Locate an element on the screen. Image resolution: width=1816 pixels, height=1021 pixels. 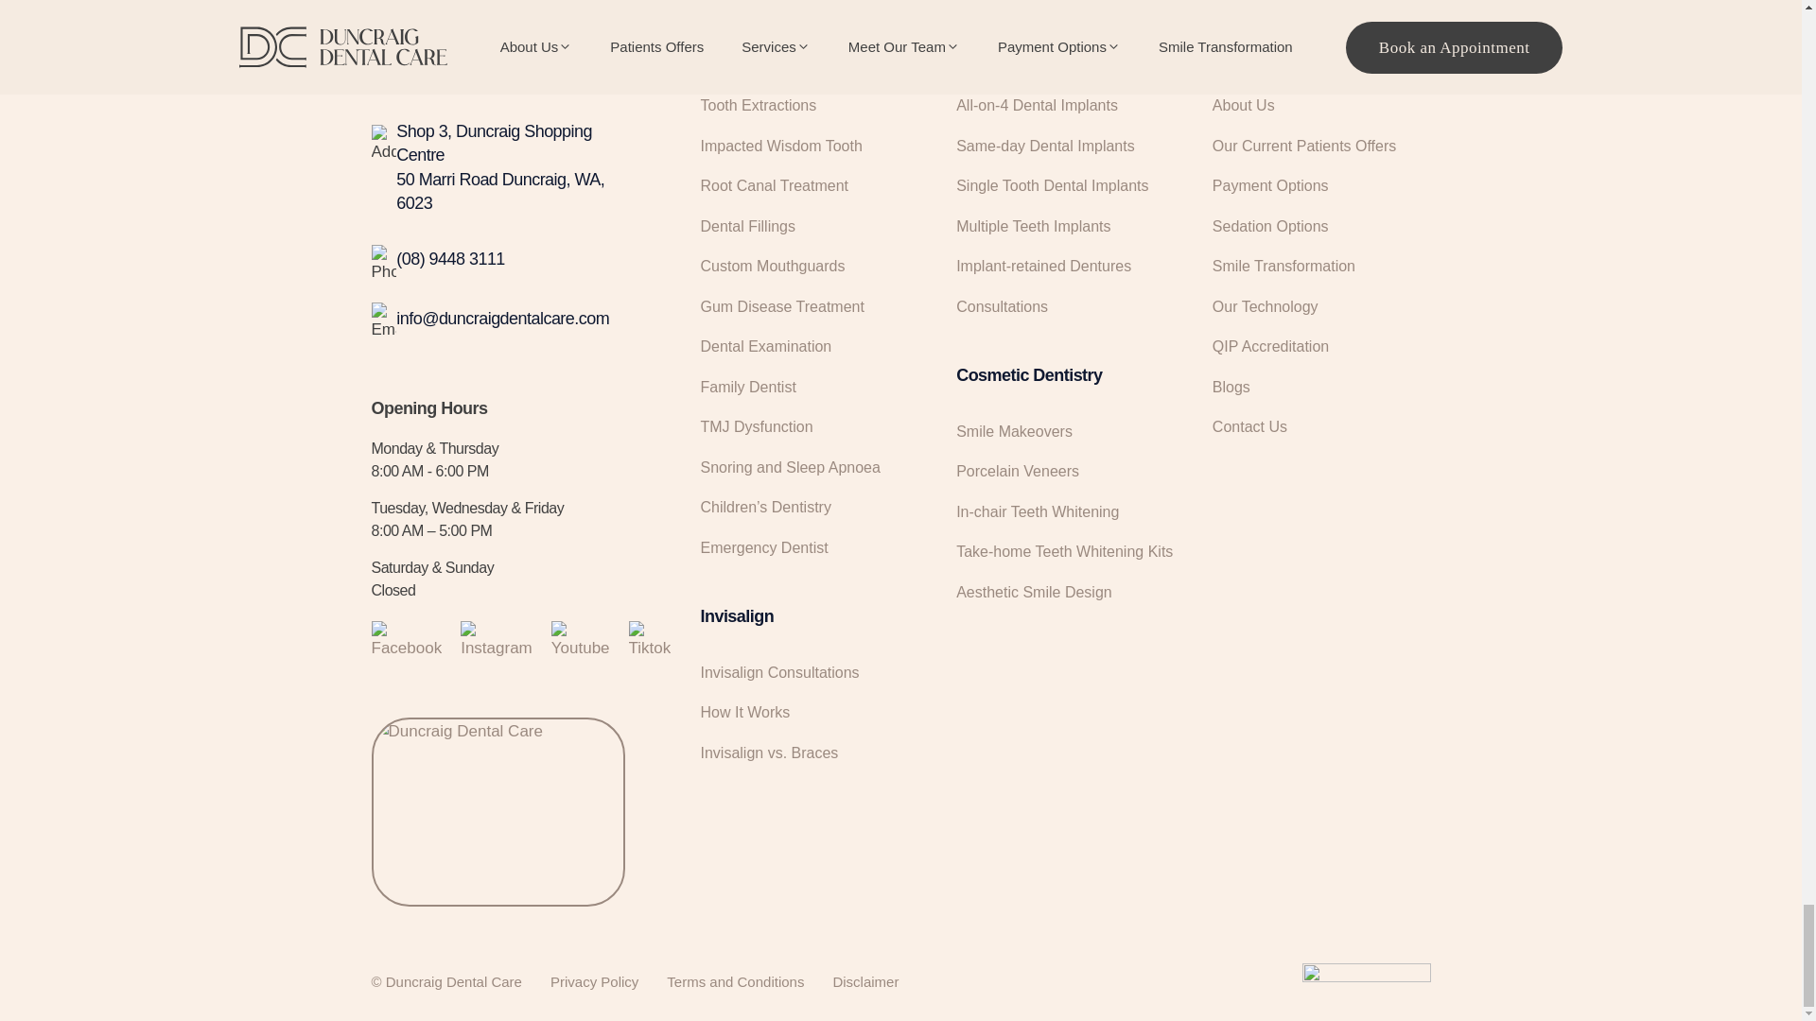
Youtube is located at coordinates (581, 640).